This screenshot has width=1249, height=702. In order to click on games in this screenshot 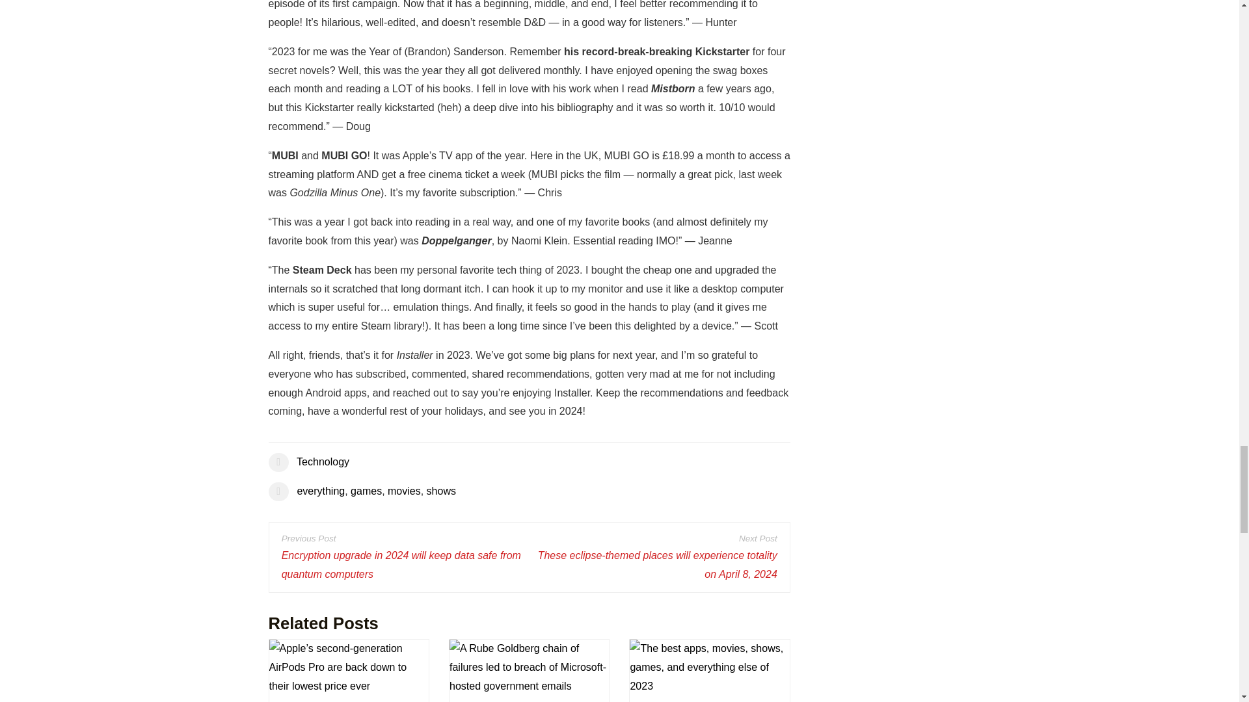, I will do `click(366, 491)`.